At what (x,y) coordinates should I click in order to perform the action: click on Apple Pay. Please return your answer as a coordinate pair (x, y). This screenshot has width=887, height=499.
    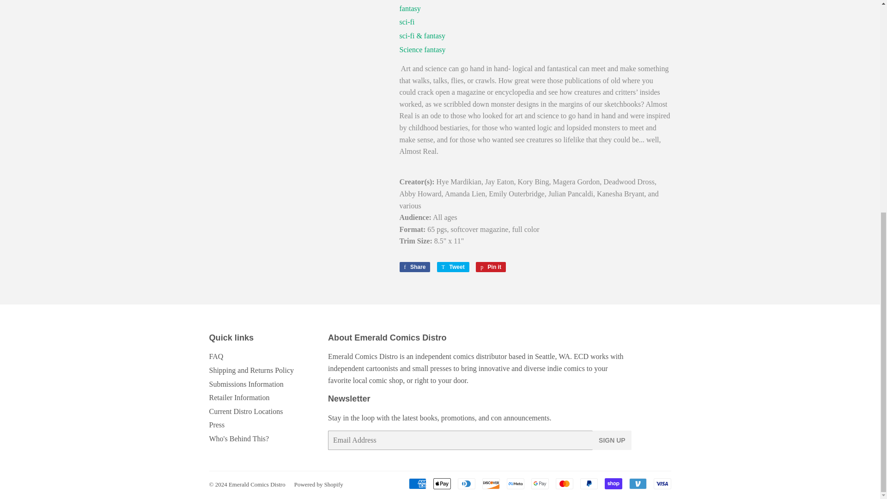
    Looking at the image, I should click on (442, 483).